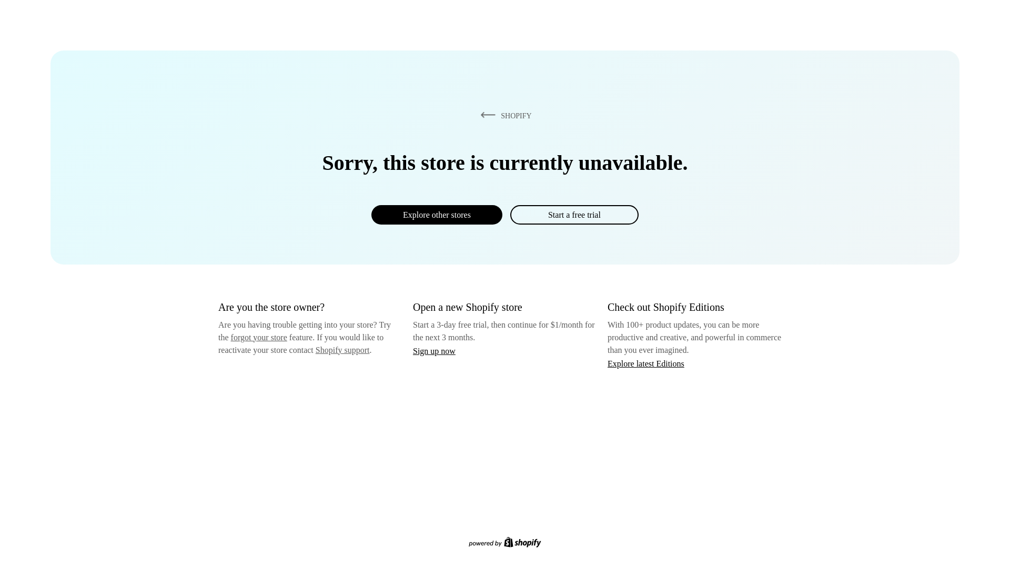 The image size is (1010, 568). Describe the element at coordinates (504, 115) in the screenshot. I see `SHOPIFY` at that location.